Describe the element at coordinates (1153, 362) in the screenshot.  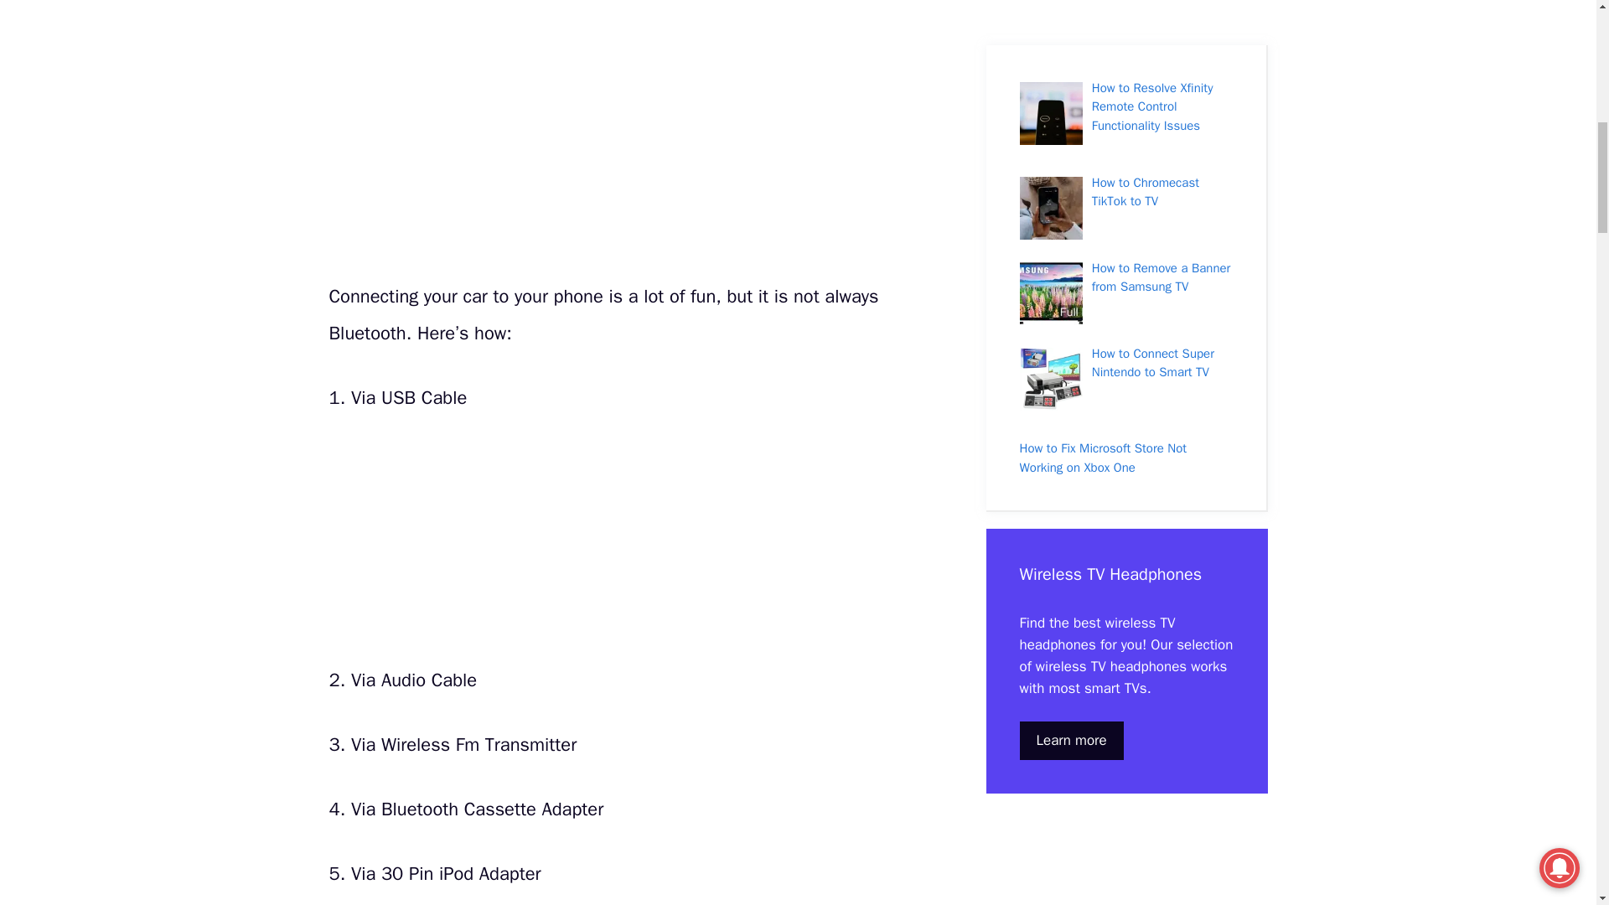
I see `How to Connect Super Nintendo to Smart TV` at that location.